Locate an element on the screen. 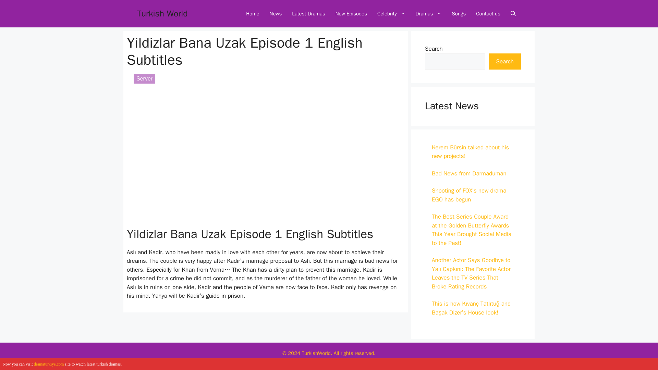 The image size is (658, 370). Contact us is located at coordinates (488, 14).